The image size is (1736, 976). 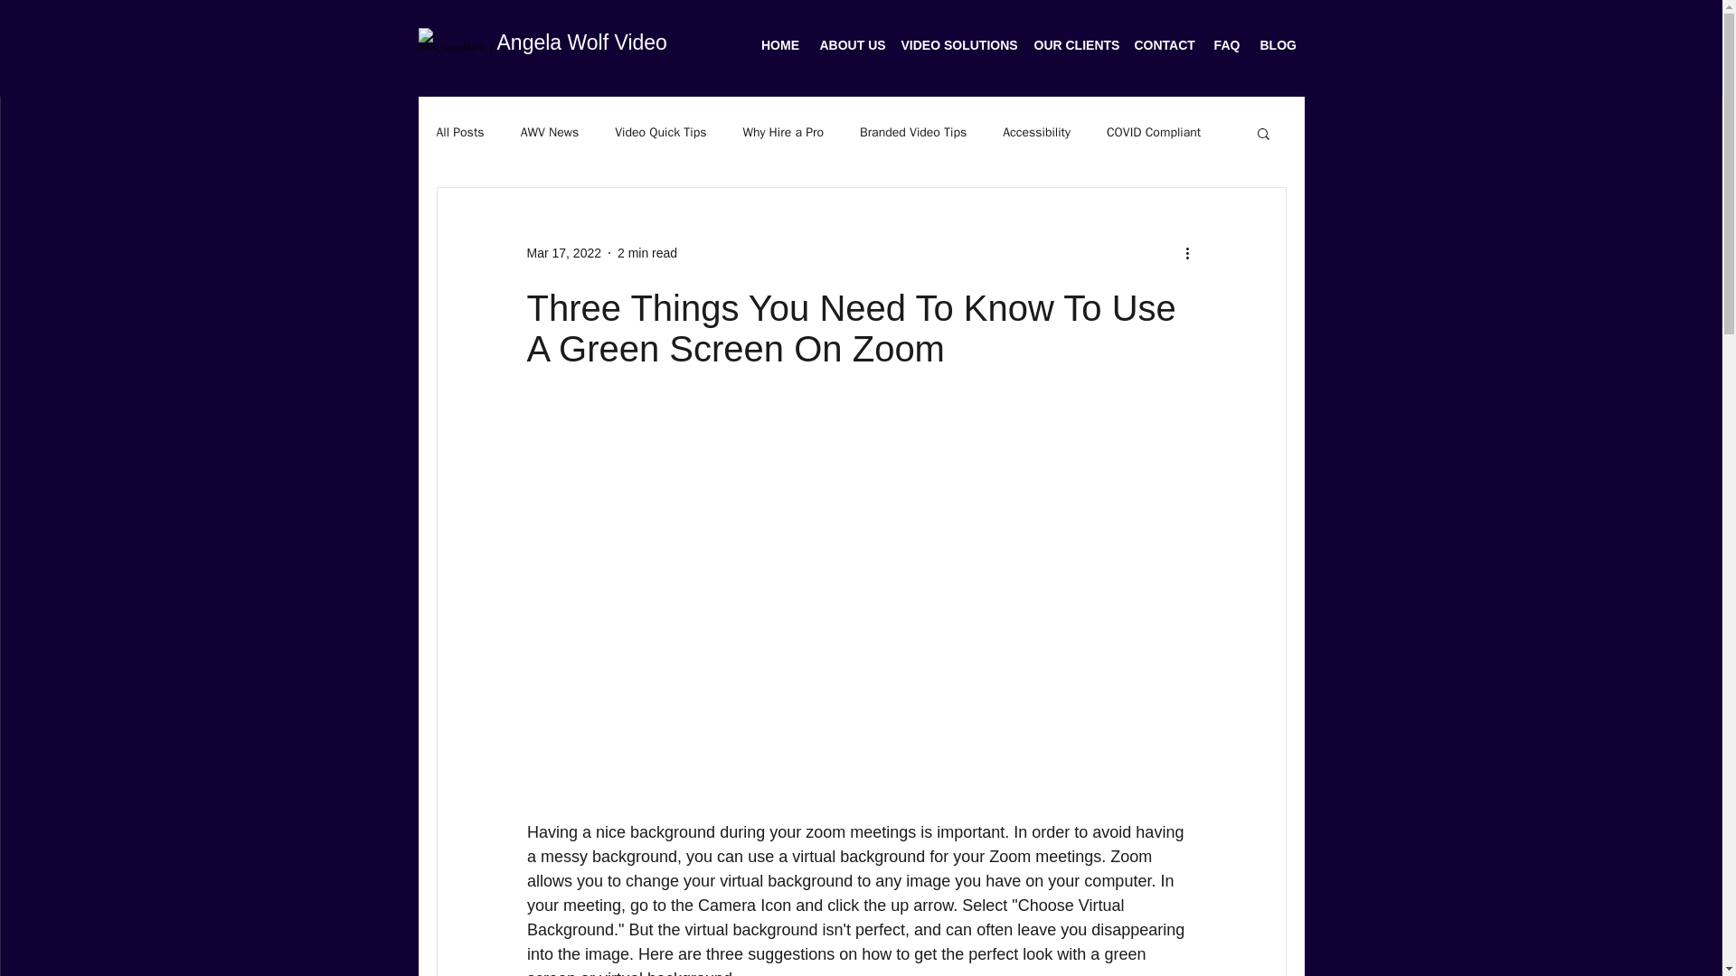 I want to click on Branded Video Tips, so click(x=913, y=132).